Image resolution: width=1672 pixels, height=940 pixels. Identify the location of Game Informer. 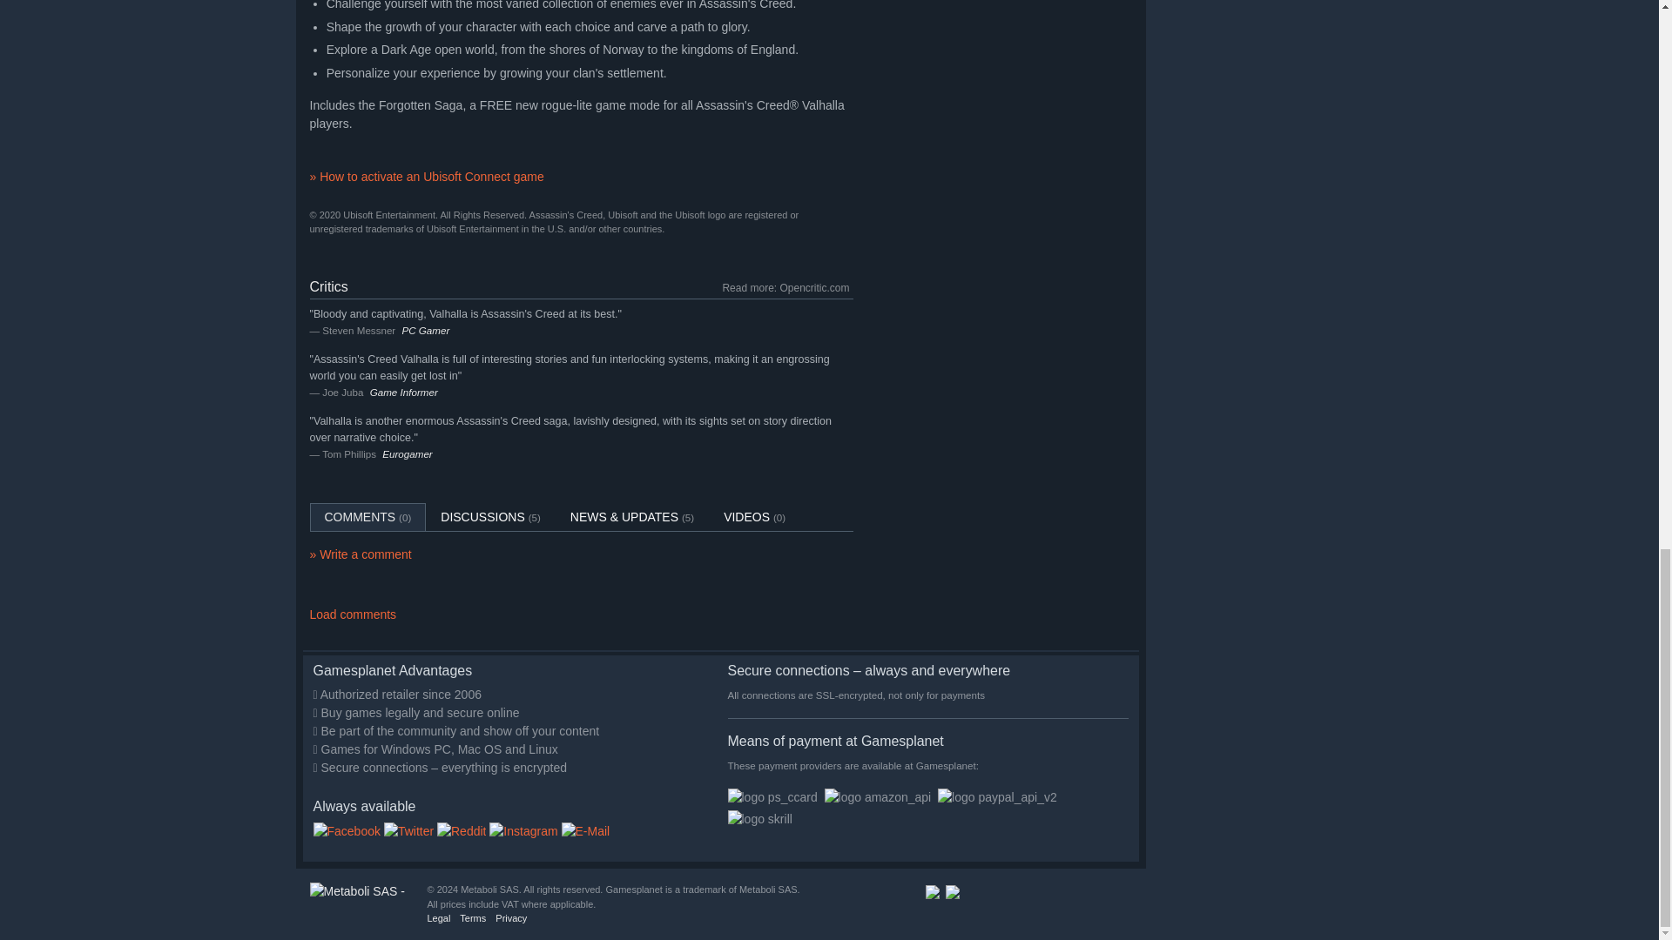
(404, 392).